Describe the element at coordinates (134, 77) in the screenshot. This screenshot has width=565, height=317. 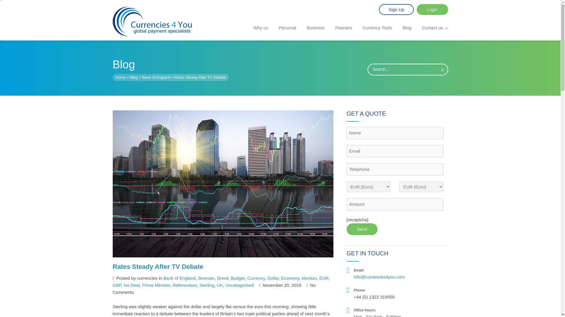
I see `Go to Blog.` at that location.